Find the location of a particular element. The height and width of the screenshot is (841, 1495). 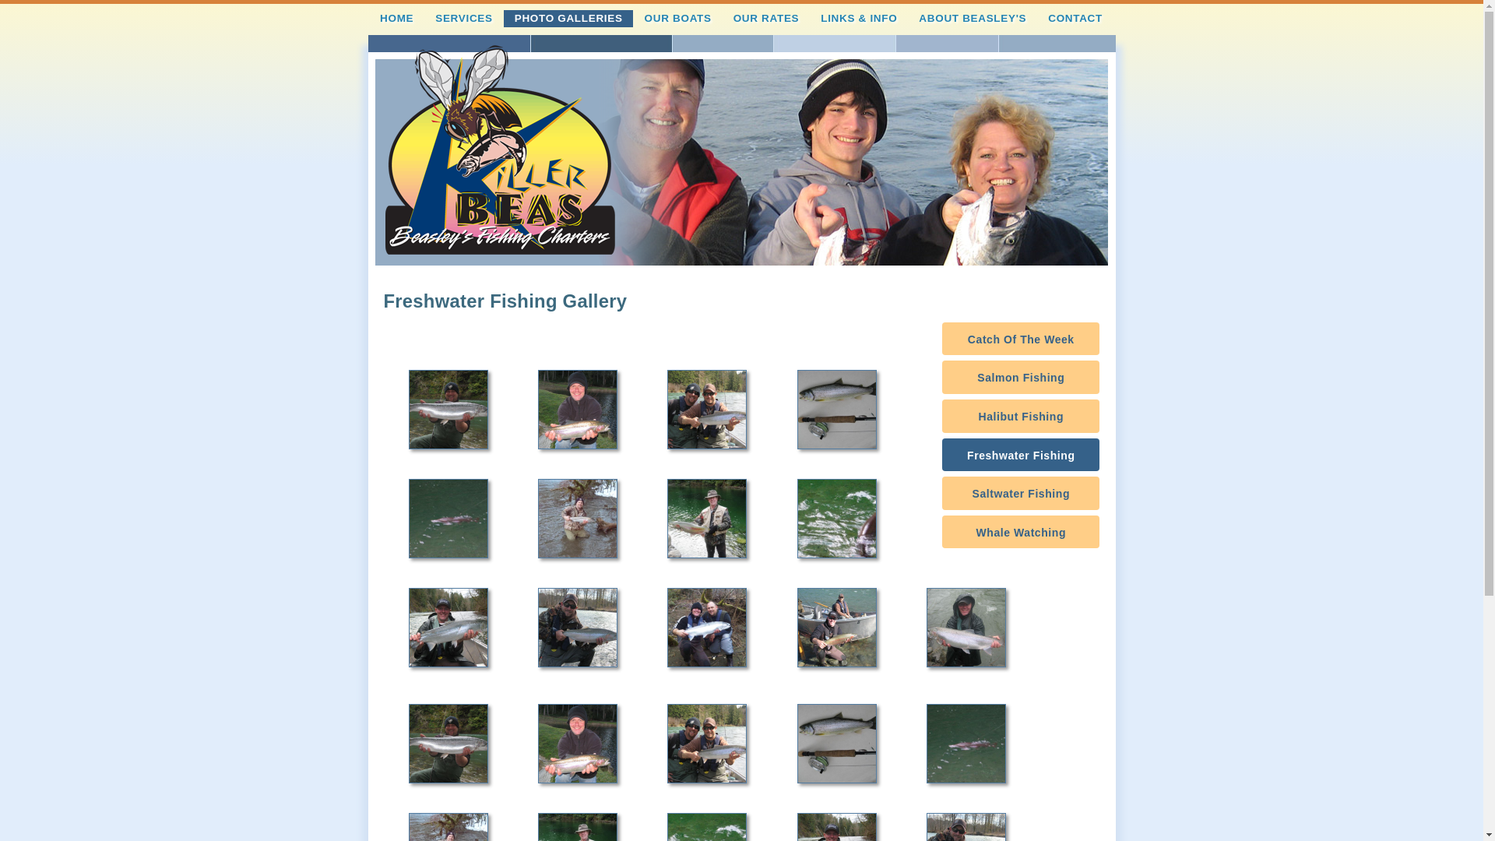

CONTACT is located at coordinates (1076, 19).